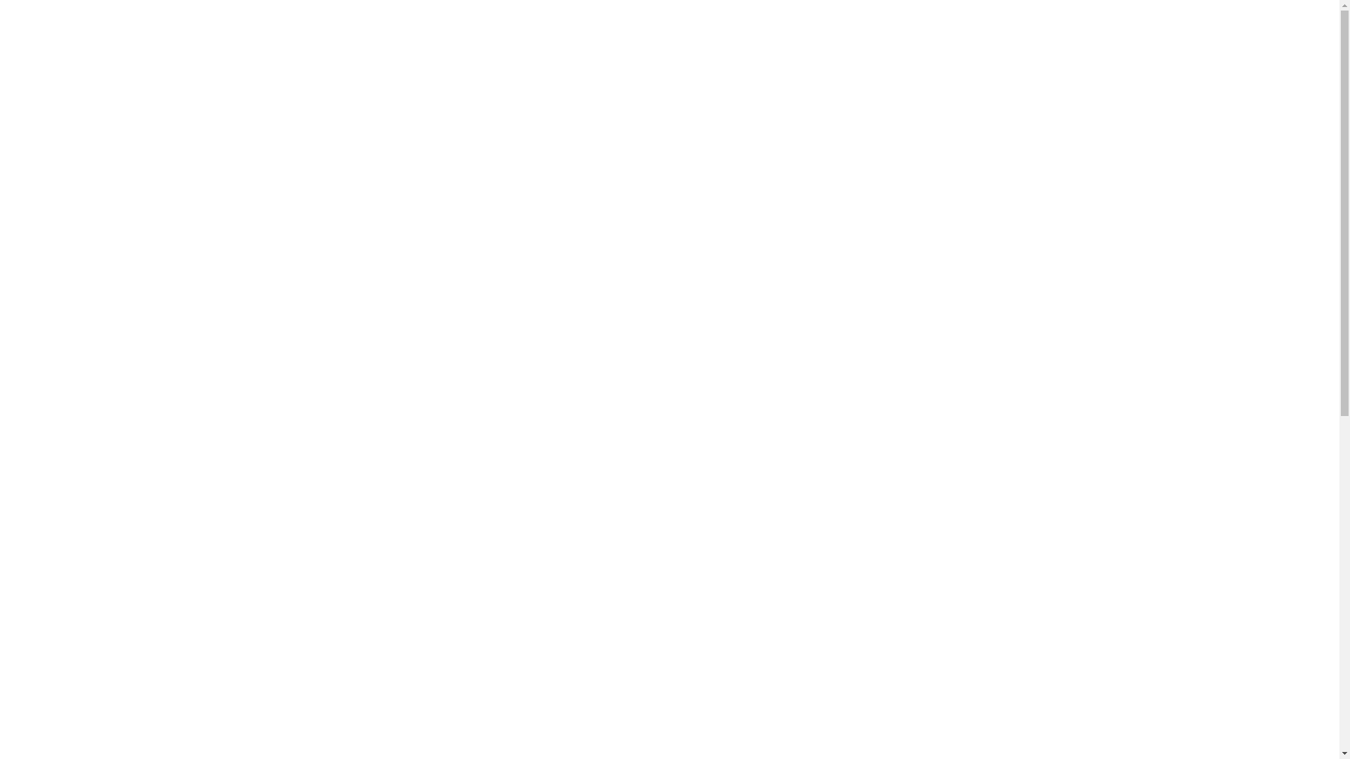 The height and width of the screenshot is (759, 1350). Describe the element at coordinates (427, 226) in the screenshot. I see `Euroeco Cosmopolitan E Powerbox` at that location.